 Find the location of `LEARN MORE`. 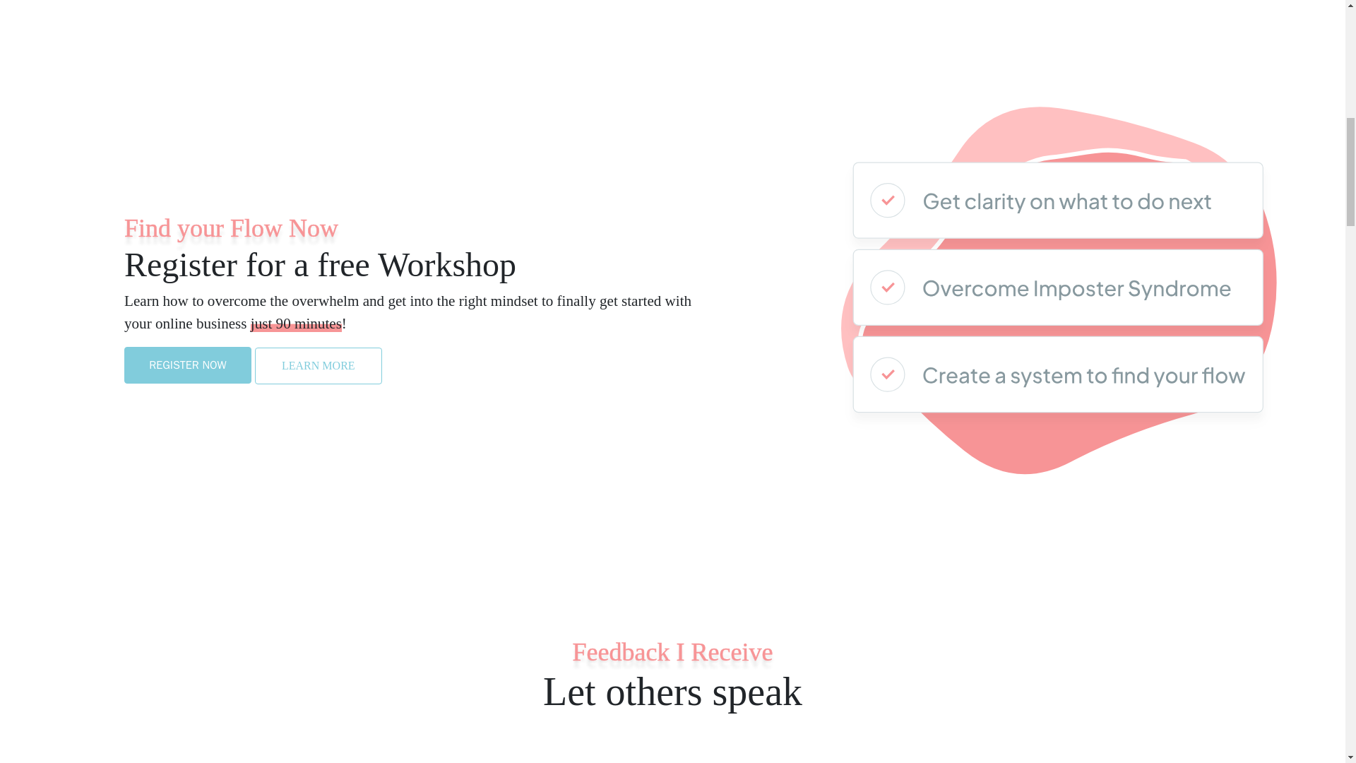

LEARN MORE is located at coordinates (318, 366).